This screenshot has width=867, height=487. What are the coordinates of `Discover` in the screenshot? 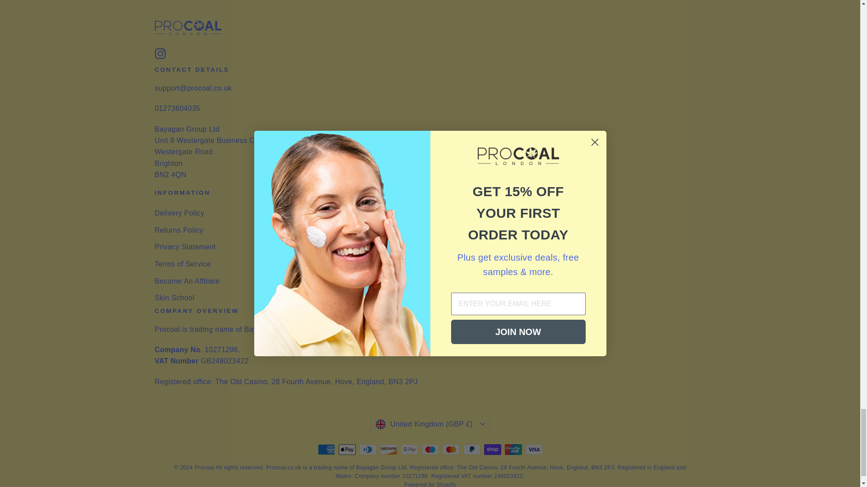 It's located at (388, 449).